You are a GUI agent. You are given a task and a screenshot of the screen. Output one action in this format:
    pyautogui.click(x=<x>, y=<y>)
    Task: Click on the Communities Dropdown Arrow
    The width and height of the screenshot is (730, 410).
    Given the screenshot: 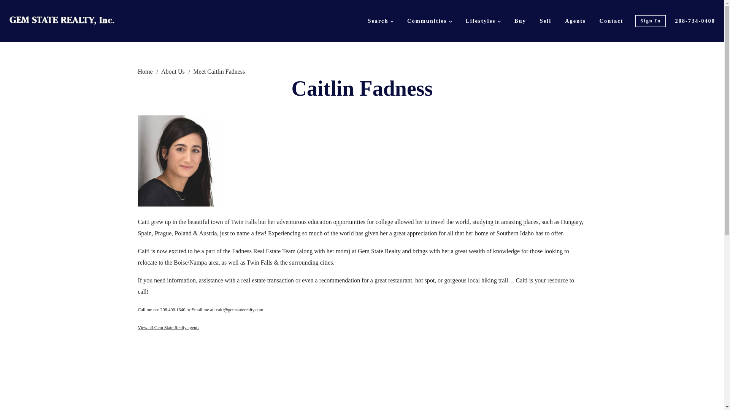 What is the action you would take?
    pyautogui.click(x=430, y=21)
    